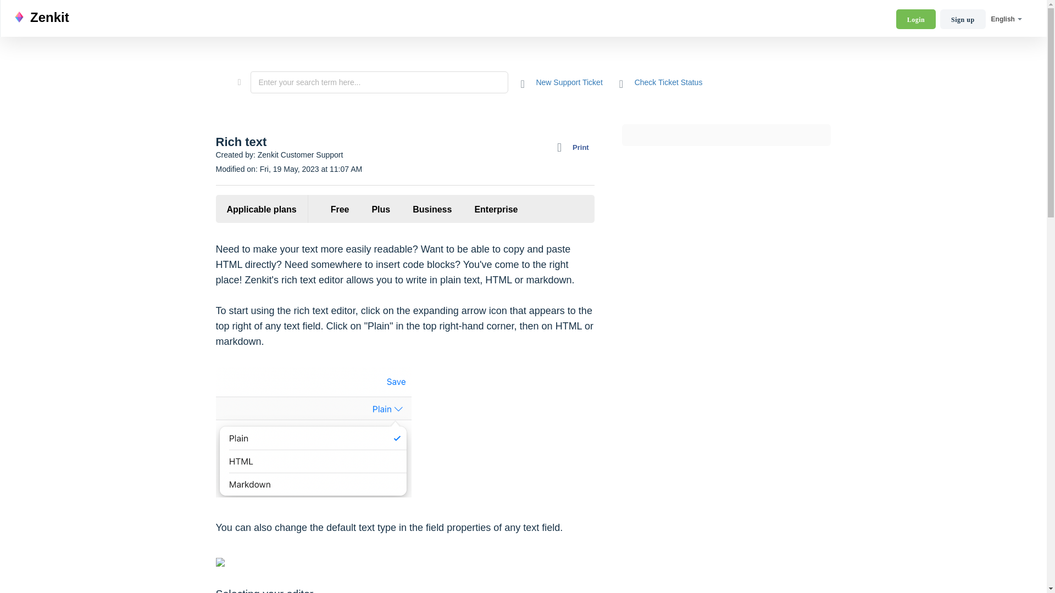 The image size is (1055, 593). I want to click on New Support Ticket, so click(562, 81).